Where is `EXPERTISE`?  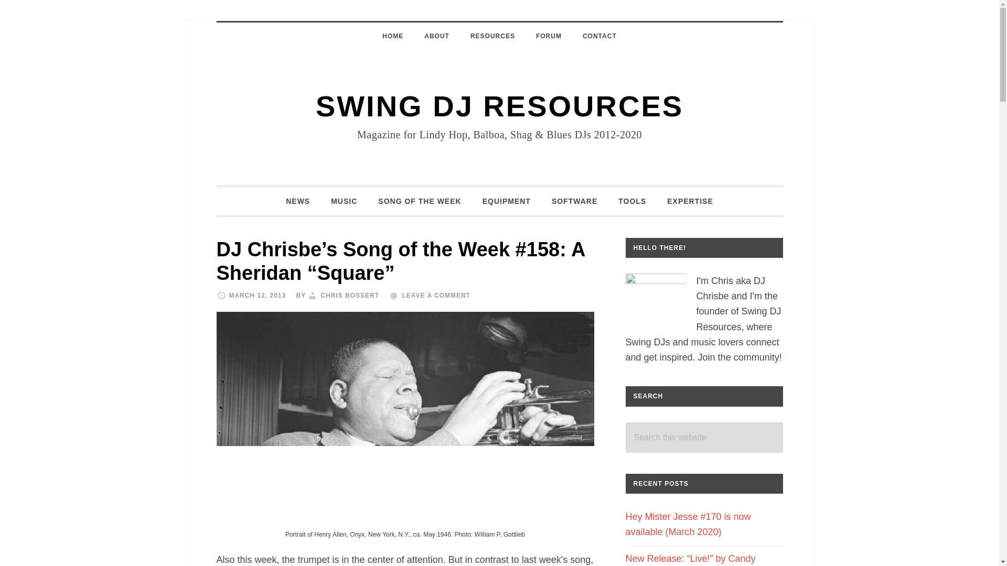
EXPERTISE is located at coordinates (690, 201).